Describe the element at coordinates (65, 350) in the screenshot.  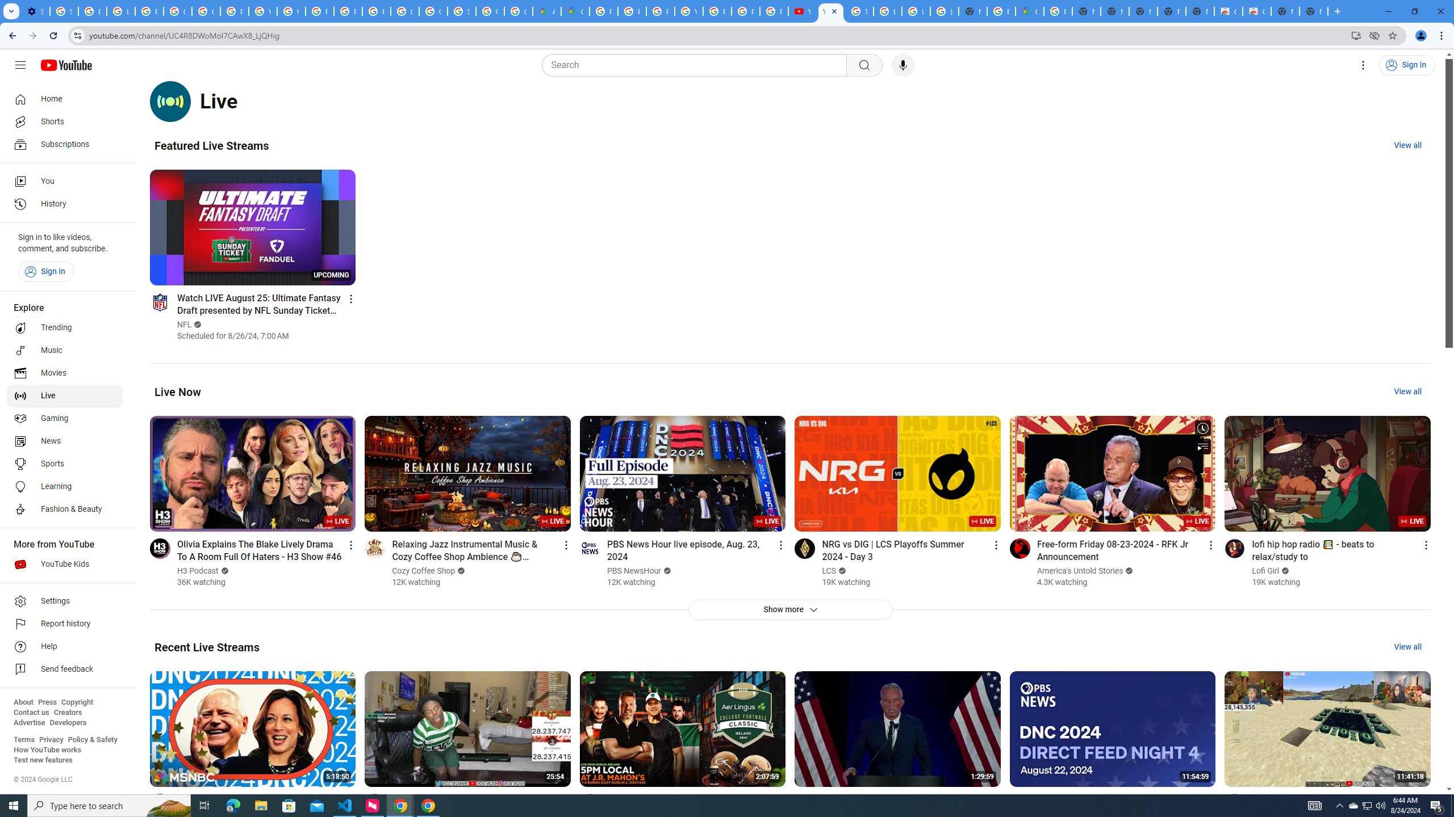
I see `Music` at that location.